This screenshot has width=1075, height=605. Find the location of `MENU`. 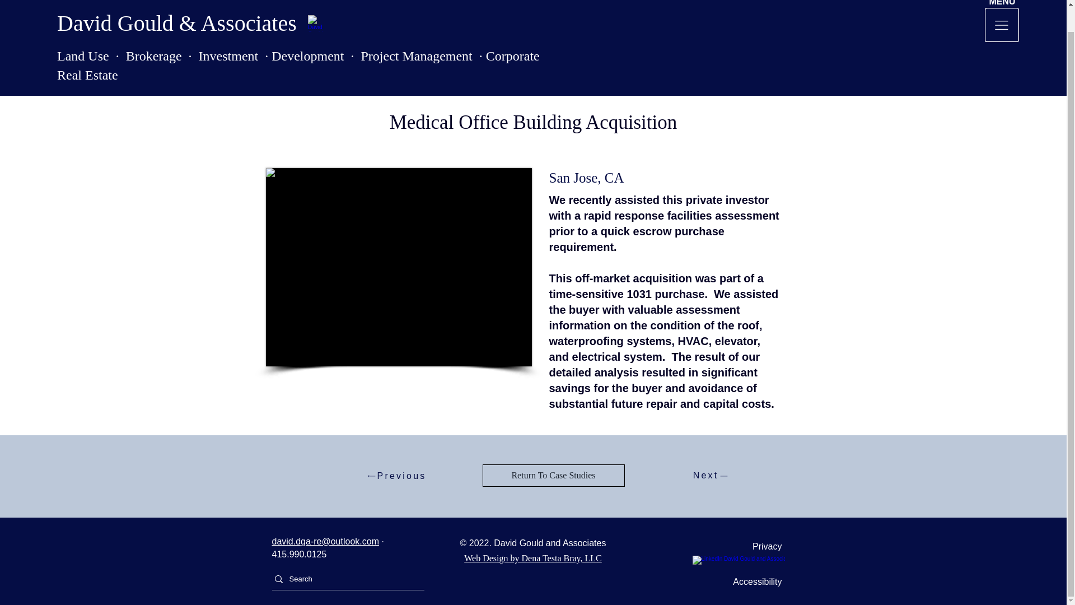

MENU is located at coordinates (1002, 3).